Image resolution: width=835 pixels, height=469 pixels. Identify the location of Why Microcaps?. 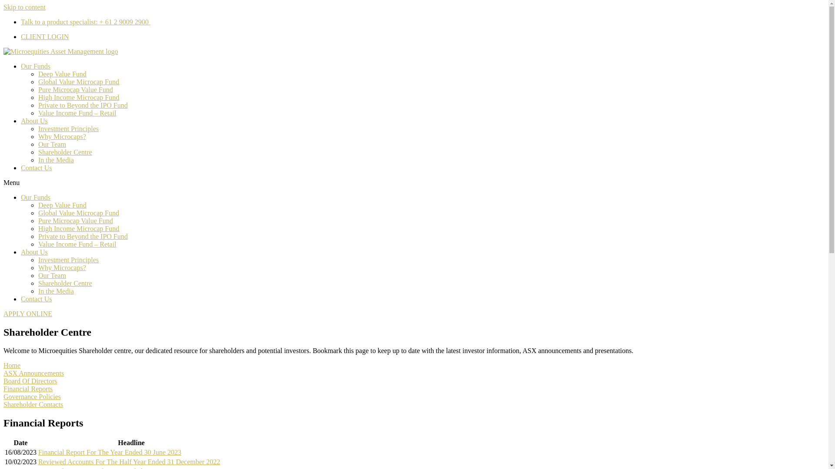
(64, 268).